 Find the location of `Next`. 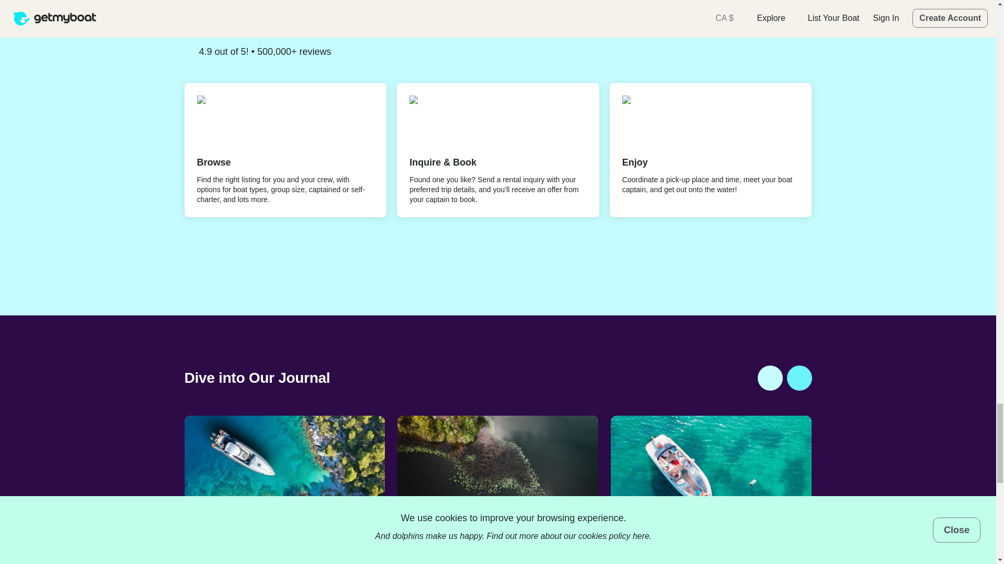

Next is located at coordinates (798, 378).